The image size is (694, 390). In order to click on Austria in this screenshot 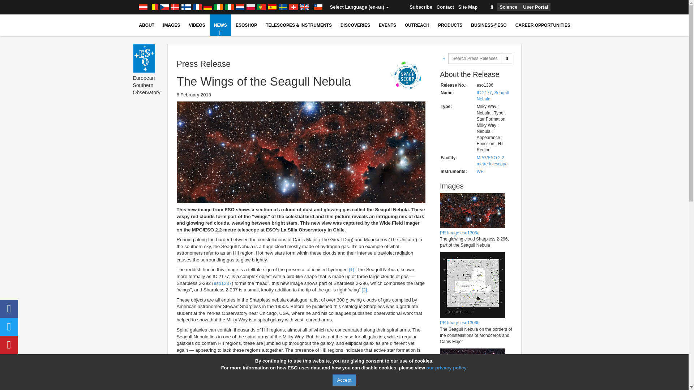, I will do `click(142, 7)`.